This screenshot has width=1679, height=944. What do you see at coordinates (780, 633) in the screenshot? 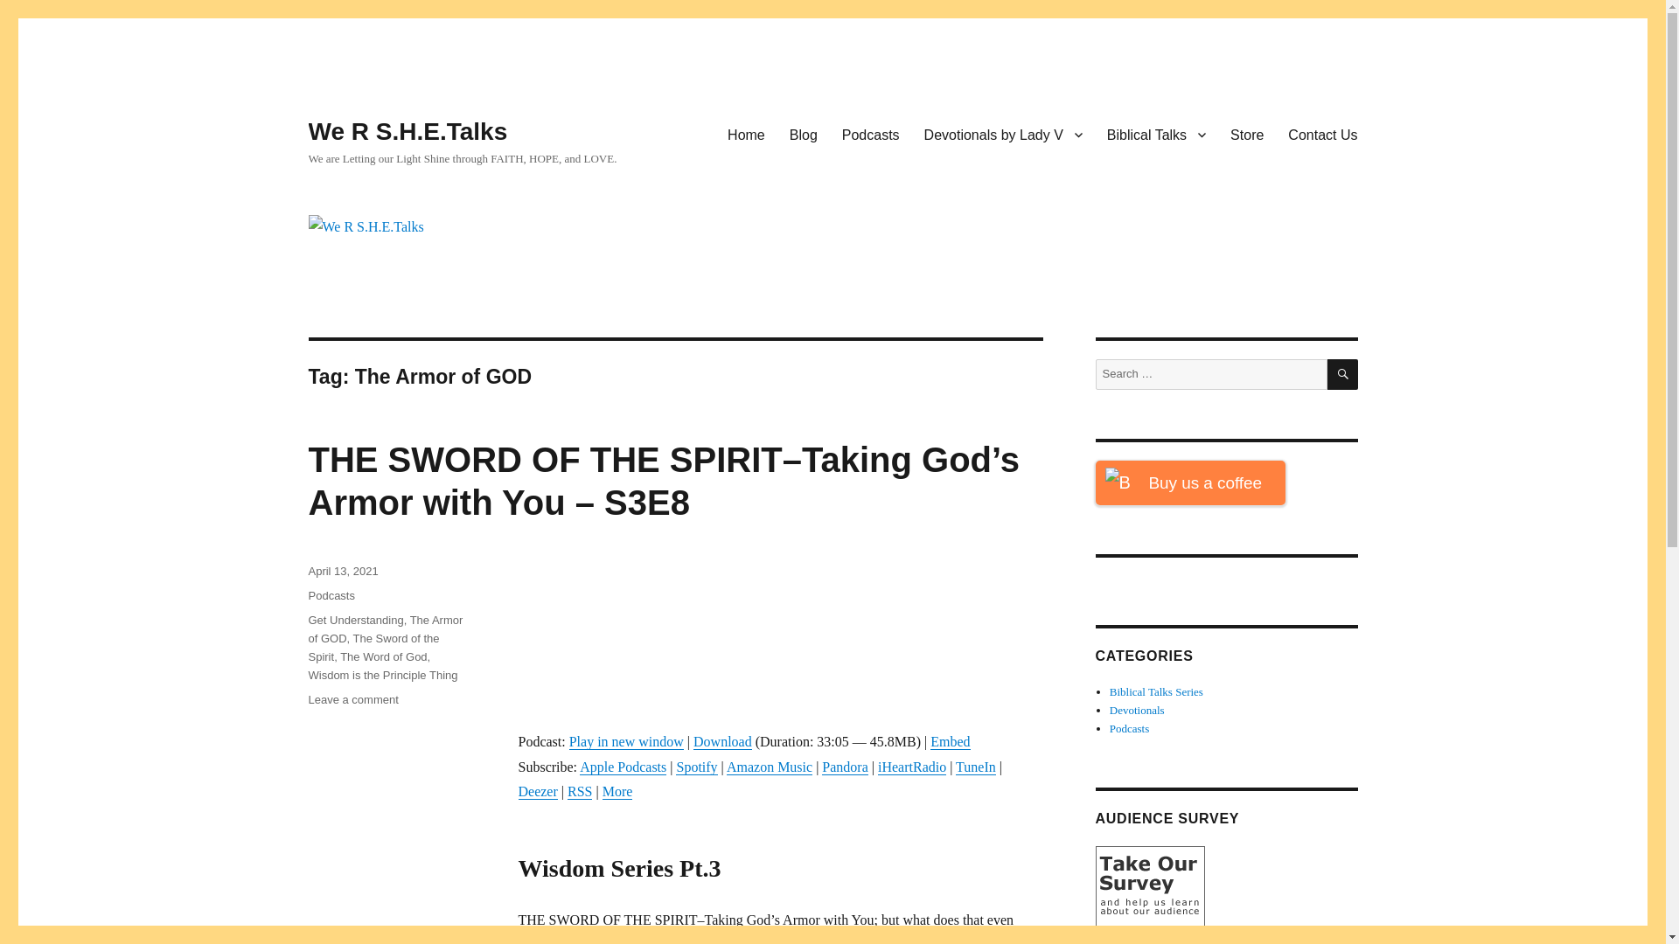
I see `Blubrry Podcast Player` at bounding box center [780, 633].